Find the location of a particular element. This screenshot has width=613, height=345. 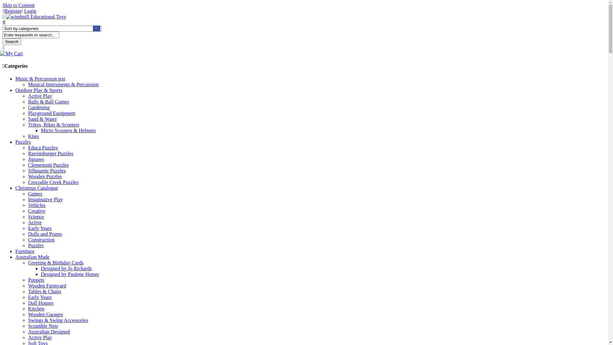

Music & Percussion test is located at coordinates (40, 79).